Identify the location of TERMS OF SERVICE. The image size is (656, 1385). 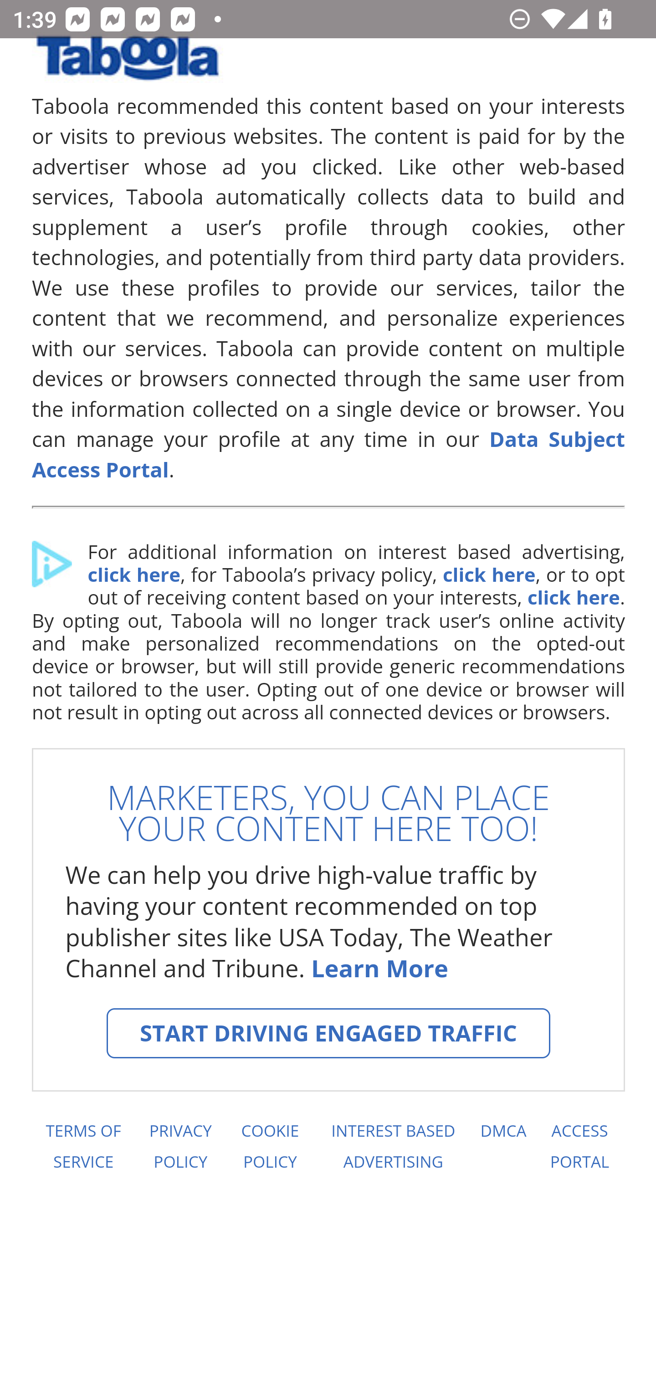
(82, 1147).